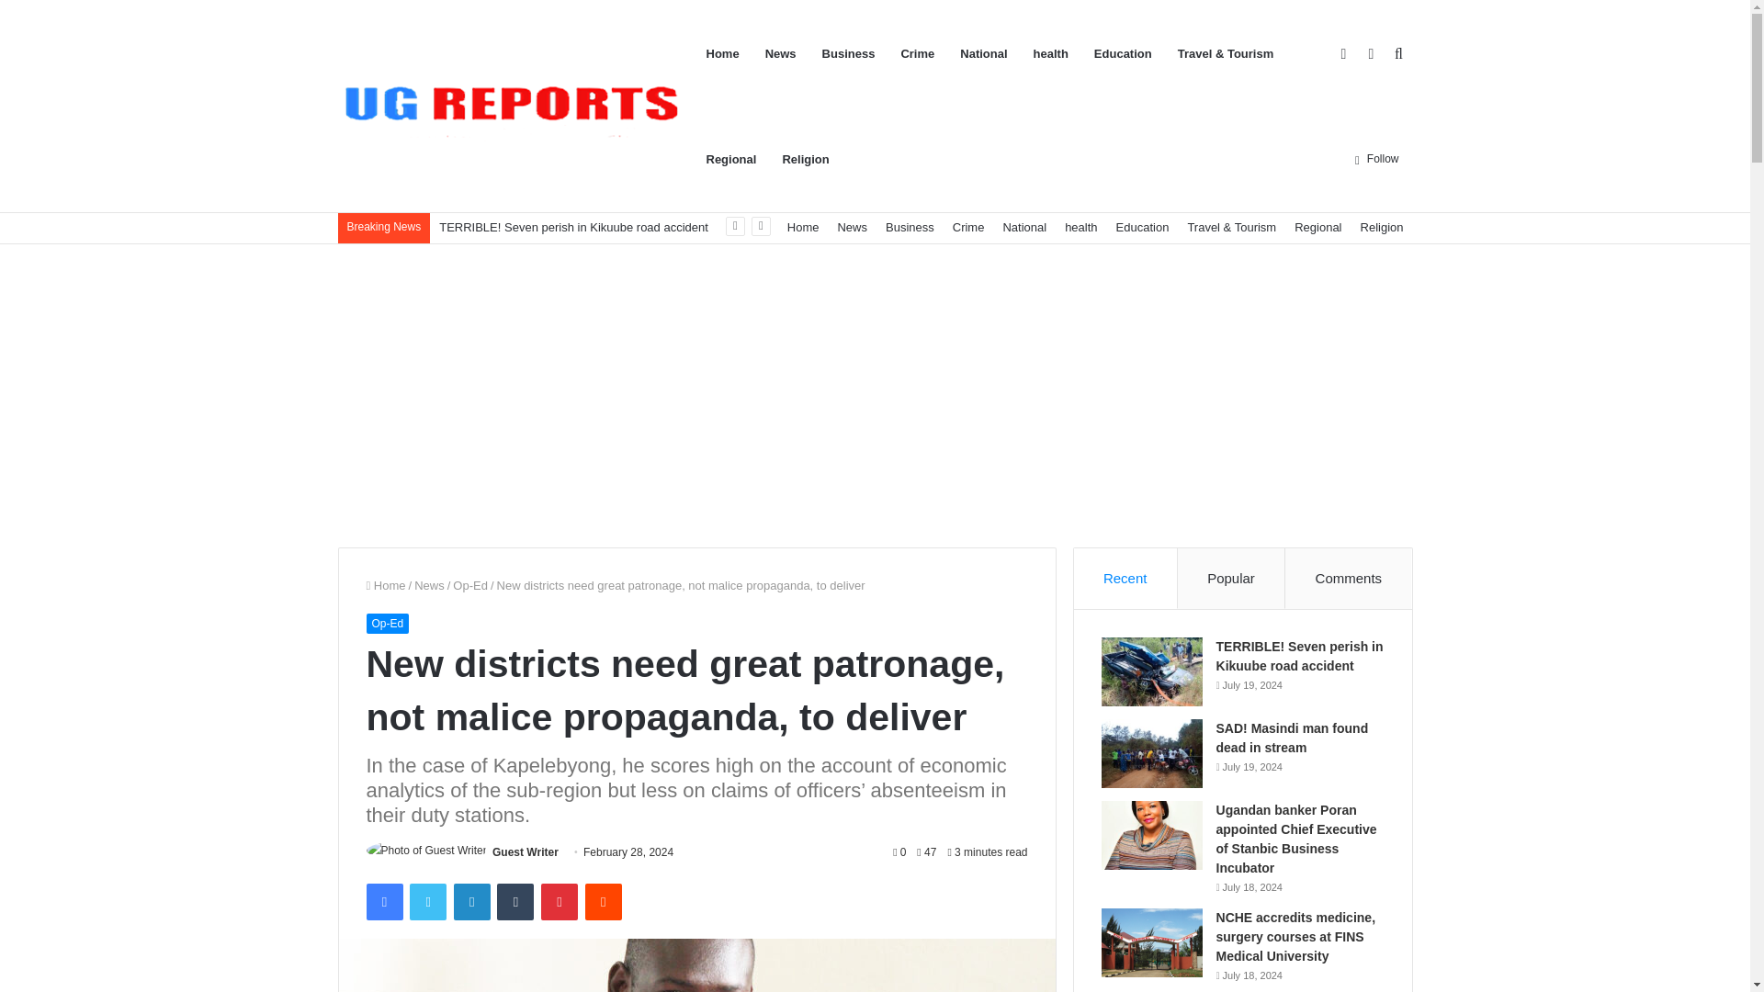 The height and width of the screenshot is (992, 1764). Describe the element at coordinates (427, 902) in the screenshot. I see `Twitter` at that location.